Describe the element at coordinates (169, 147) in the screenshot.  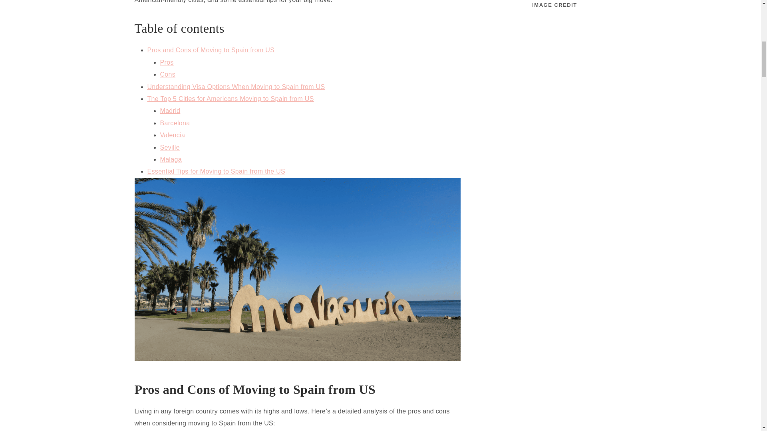
I see `Seville` at that location.